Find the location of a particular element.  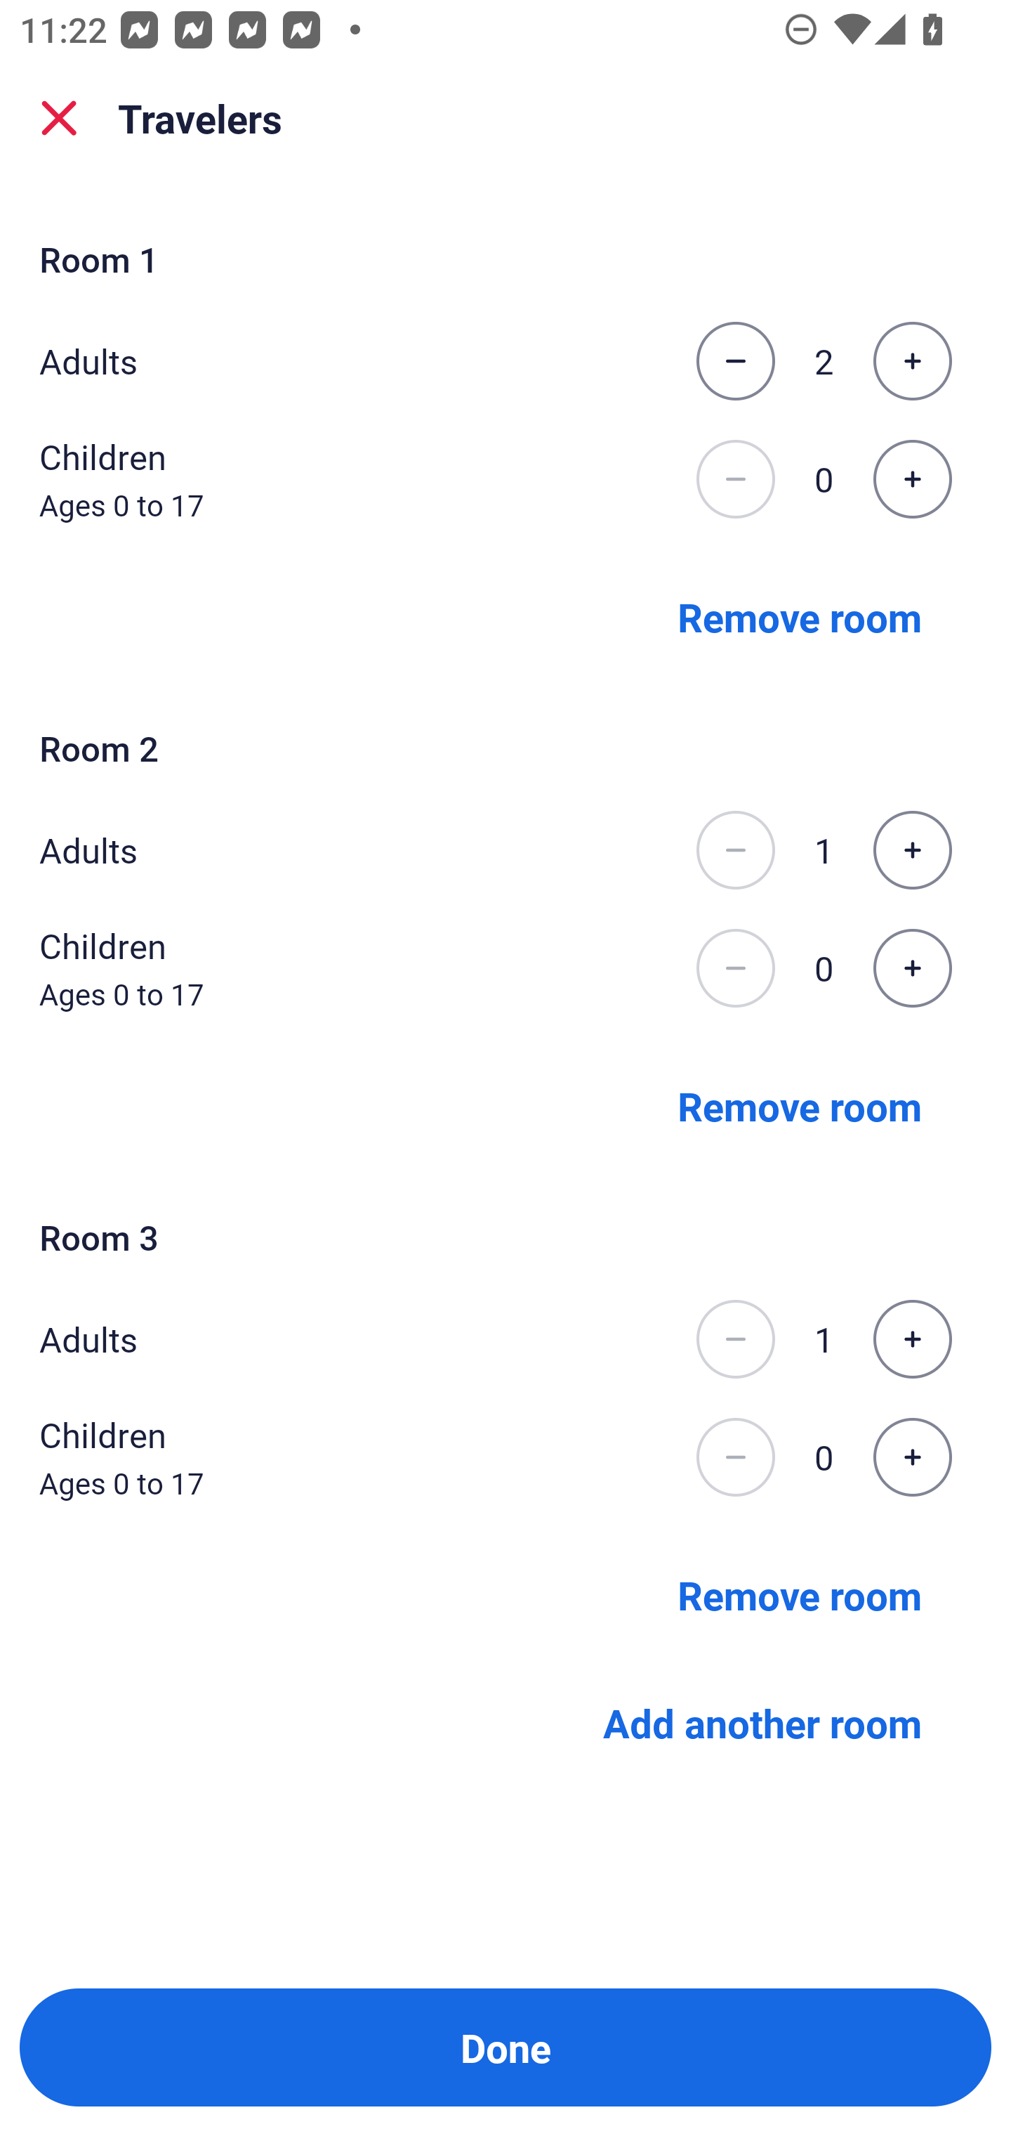

Decrease the number of children is located at coordinates (735, 1457).